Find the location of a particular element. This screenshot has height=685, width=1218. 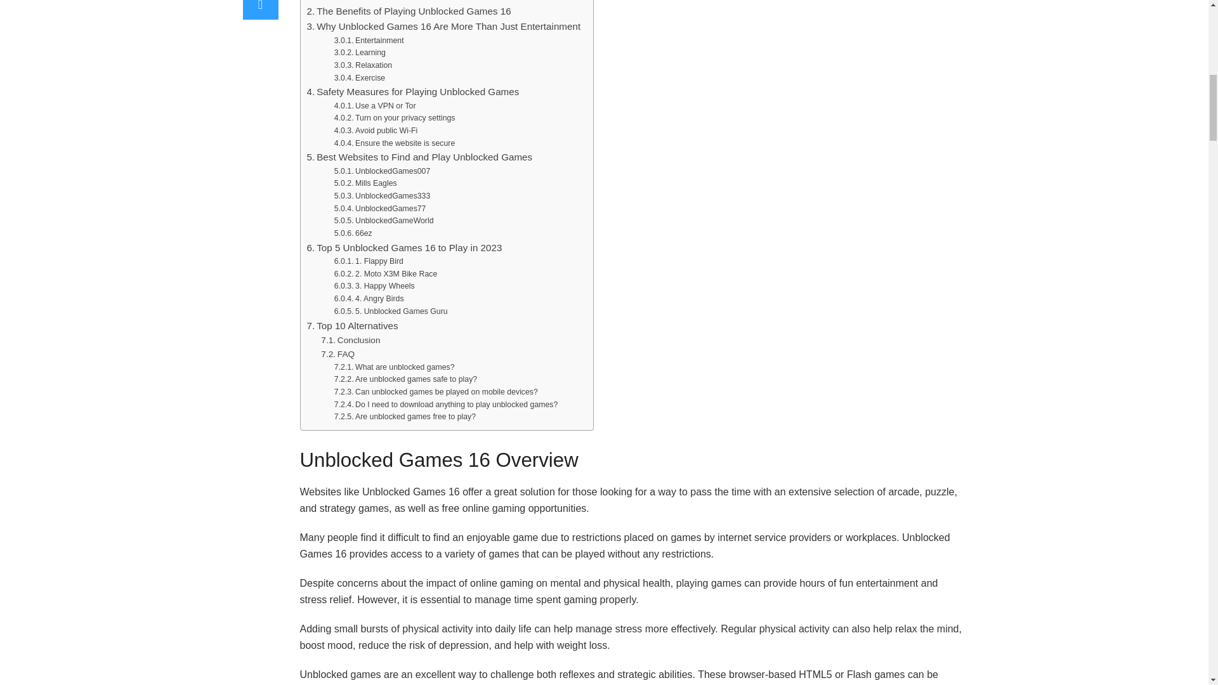

Learning is located at coordinates (360, 53).